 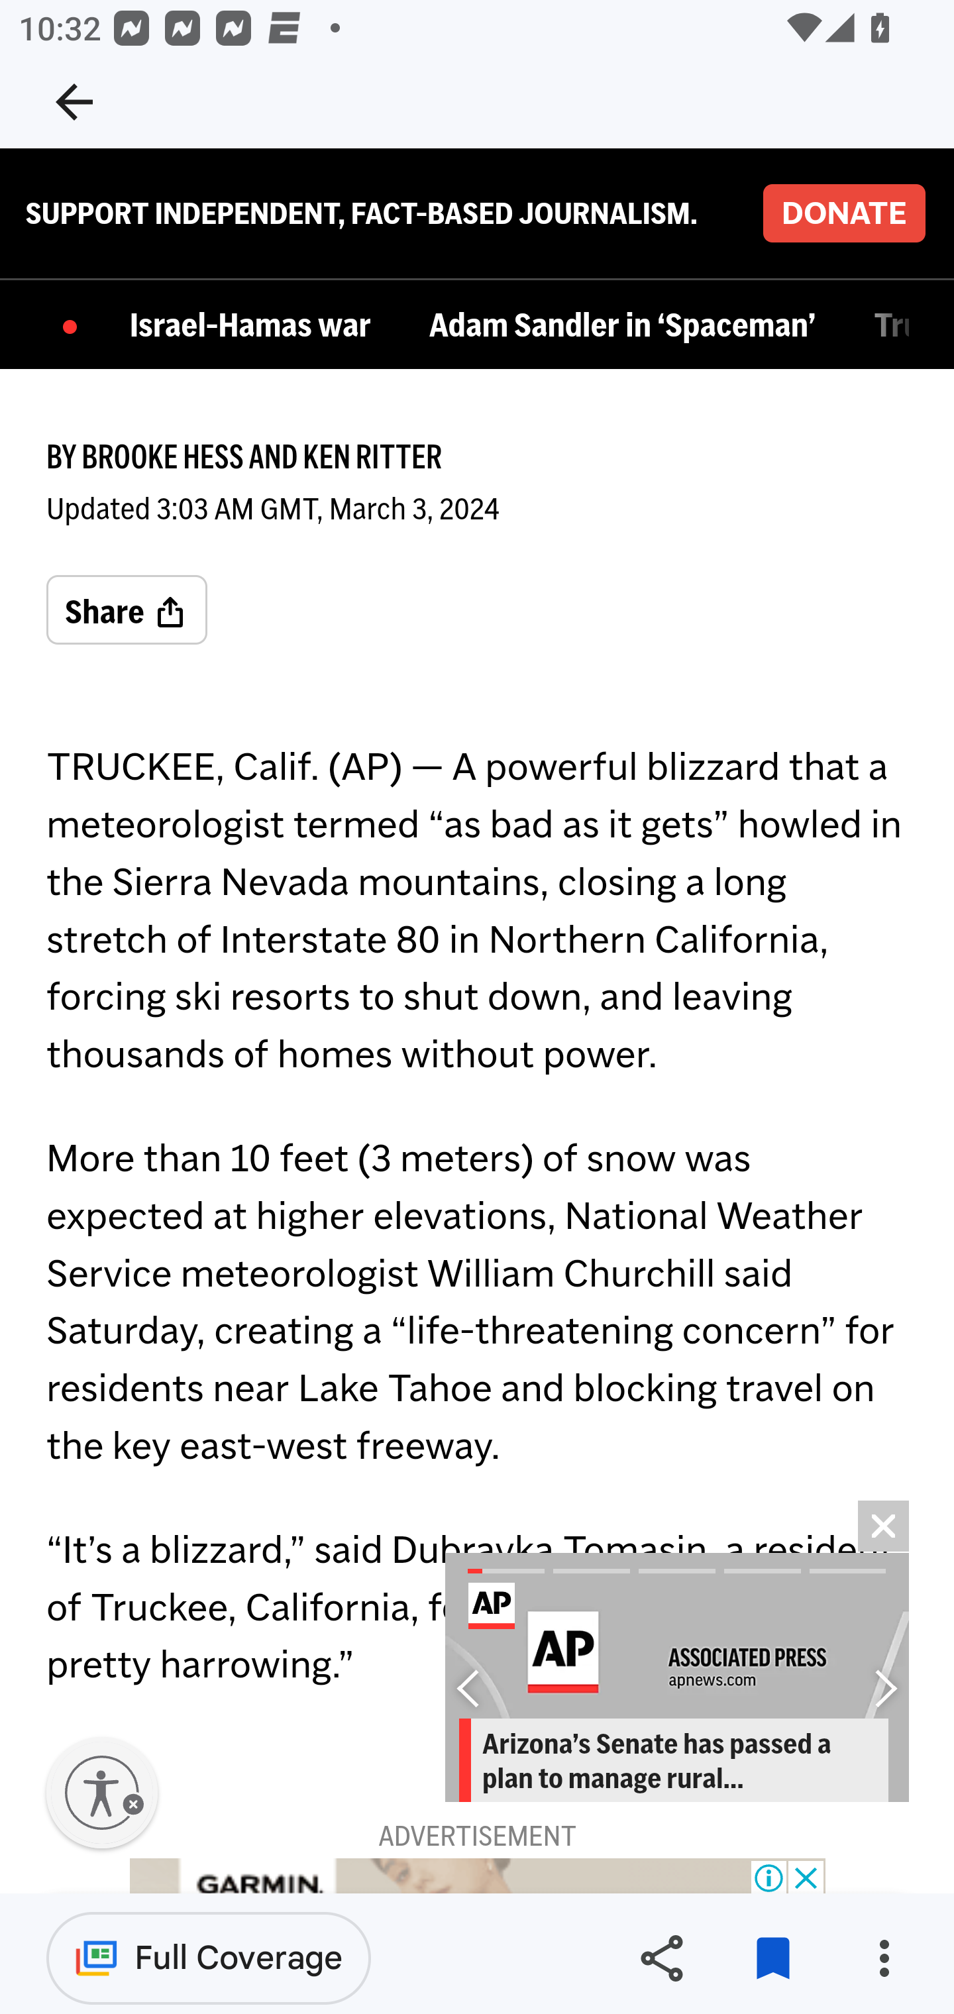 What do you see at coordinates (127, 612) in the screenshot?
I see `Share` at bounding box center [127, 612].